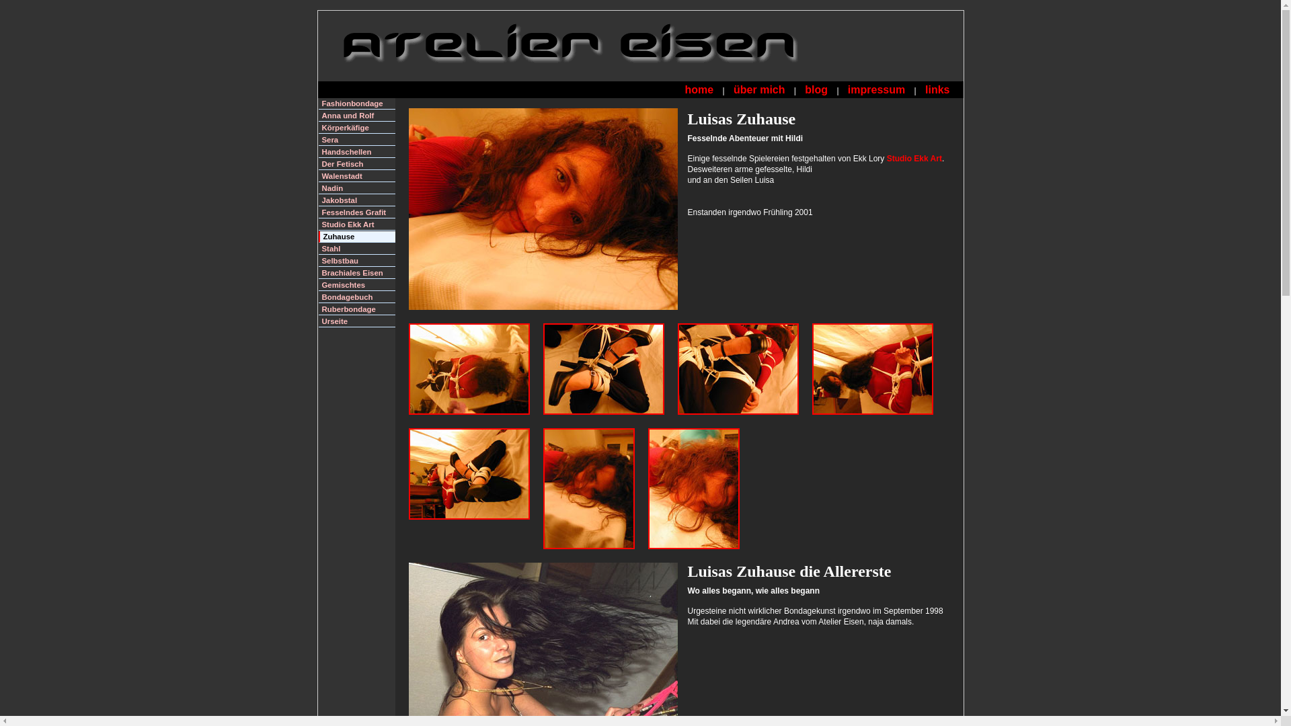 The height and width of the screenshot is (726, 1291). I want to click on Banner Atelier Eisen, so click(586, 43).